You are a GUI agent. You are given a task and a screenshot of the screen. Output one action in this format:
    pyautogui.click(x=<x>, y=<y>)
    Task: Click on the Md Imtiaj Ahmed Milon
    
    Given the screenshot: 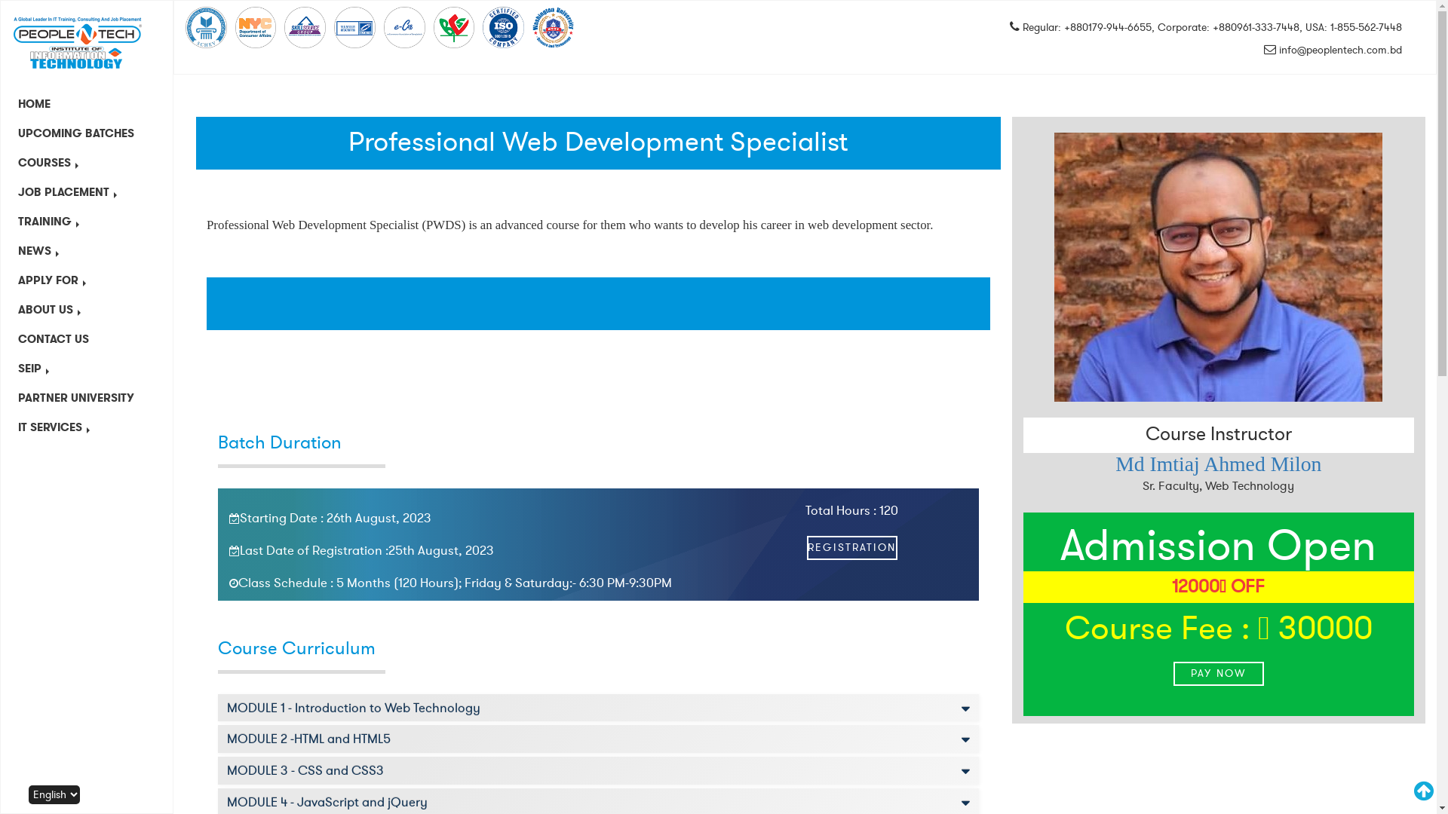 What is the action you would take?
    pyautogui.click(x=1219, y=267)
    